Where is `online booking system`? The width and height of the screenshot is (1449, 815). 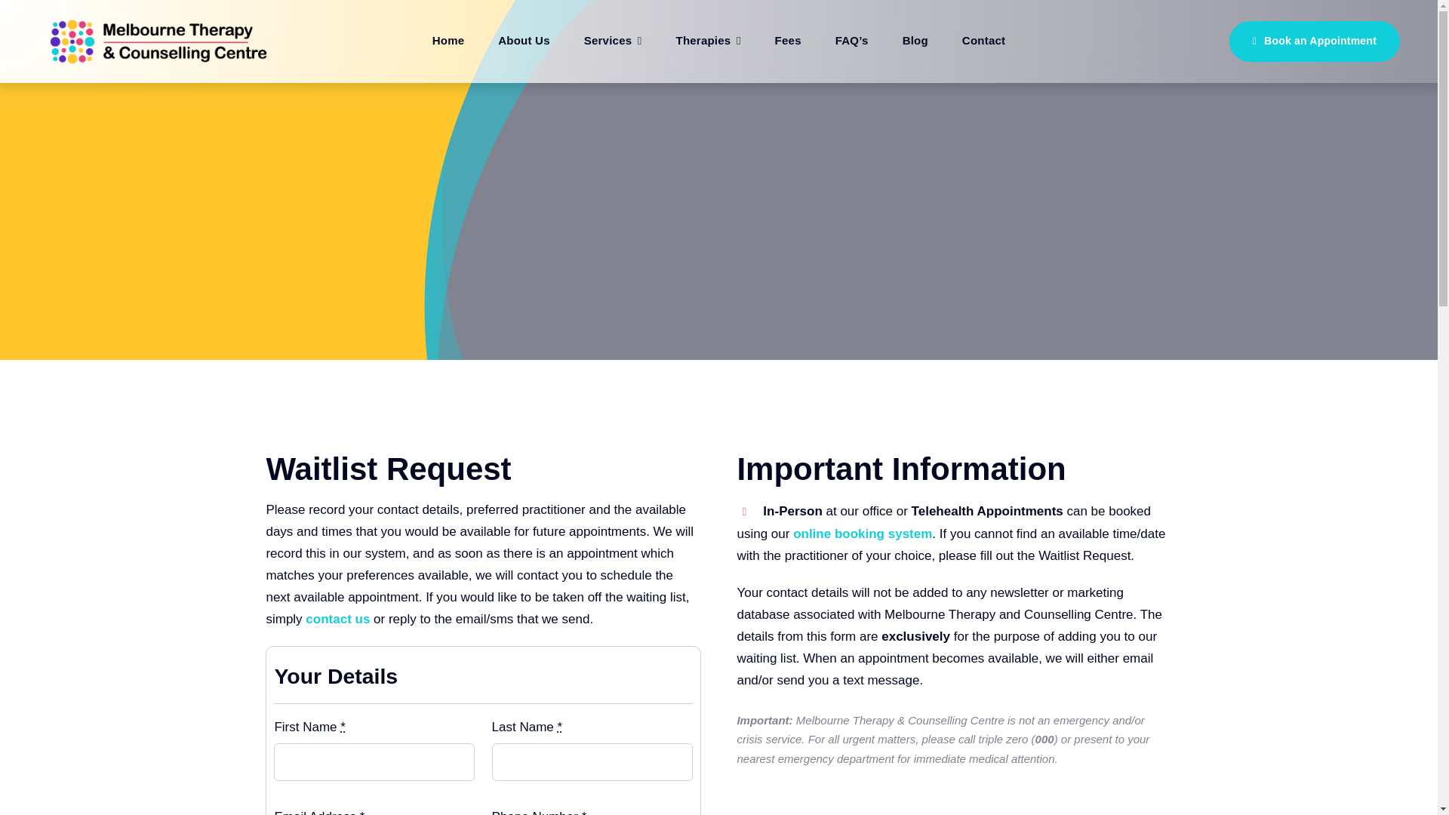
online booking system is located at coordinates (862, 534).